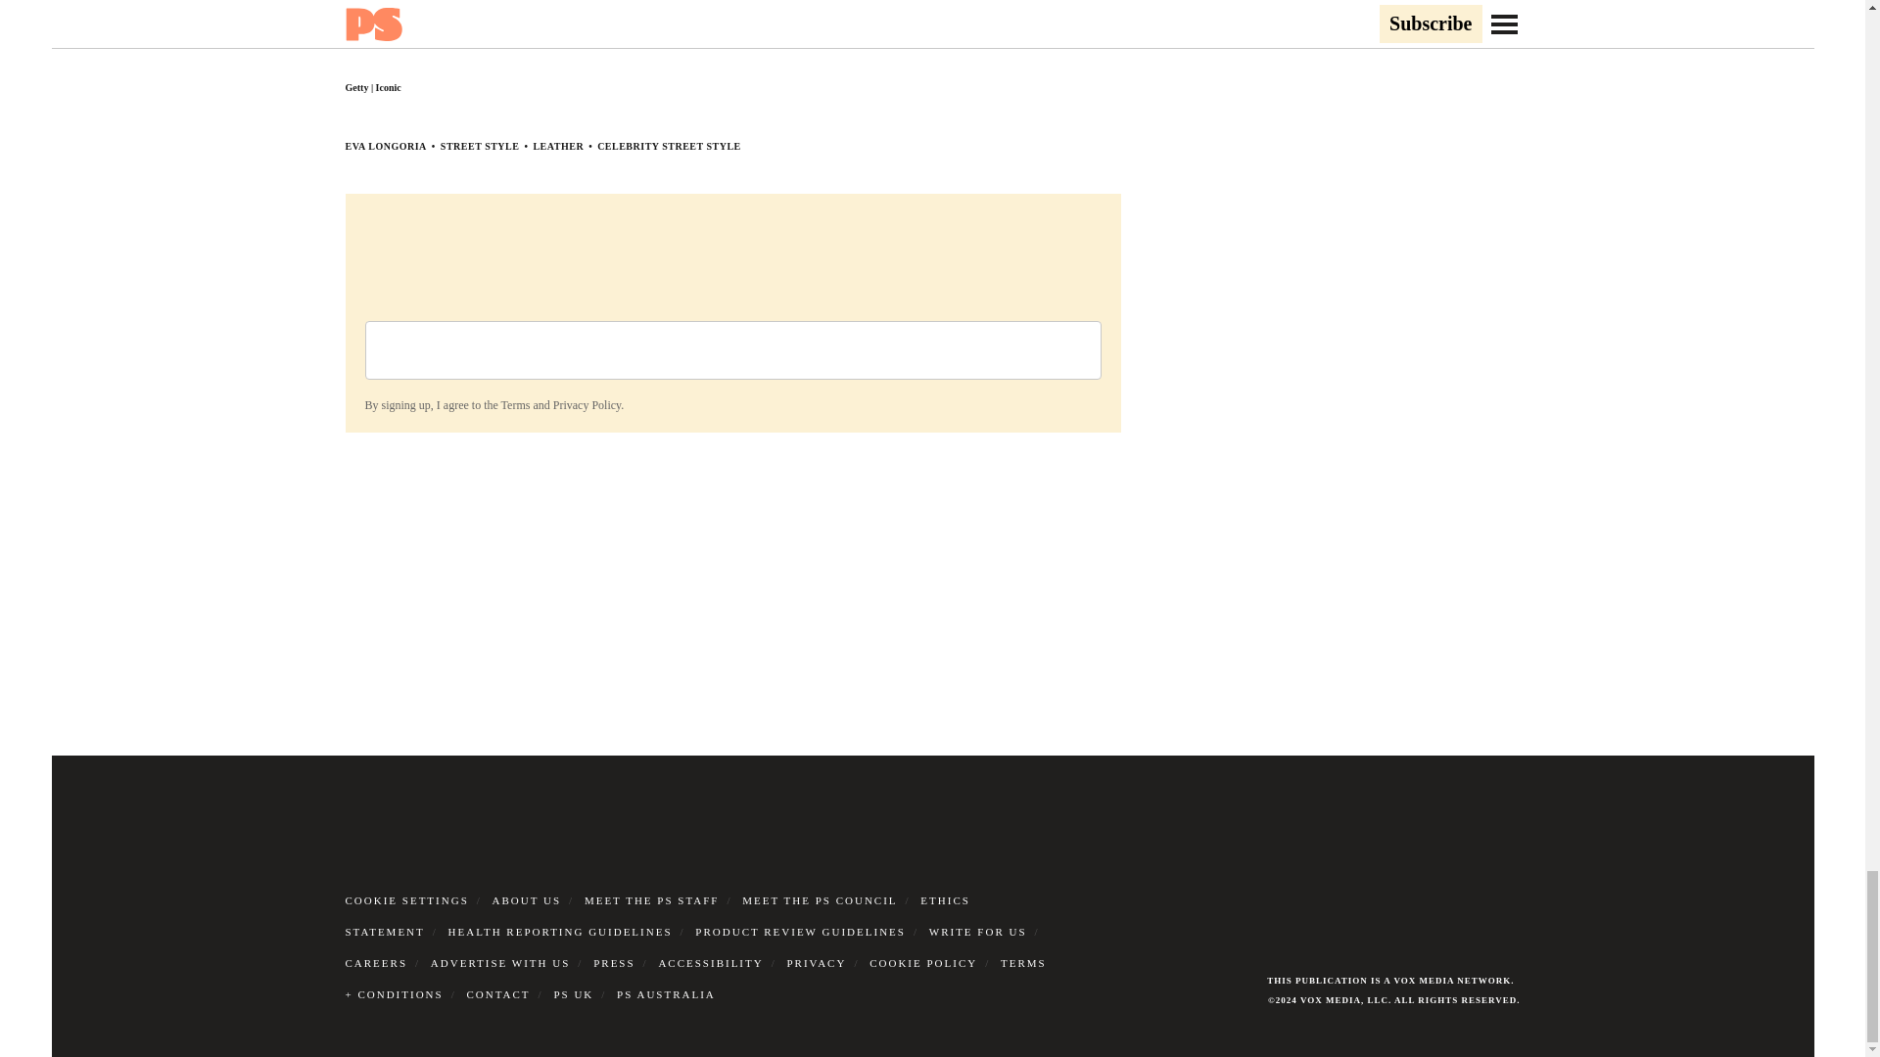 The width and height of the screenshot is (1880, 1057). What do you see at coordinates (652, 899) in the screenshot?
I see `MEET THE PS STAFF` at bounding box center [652, 899].